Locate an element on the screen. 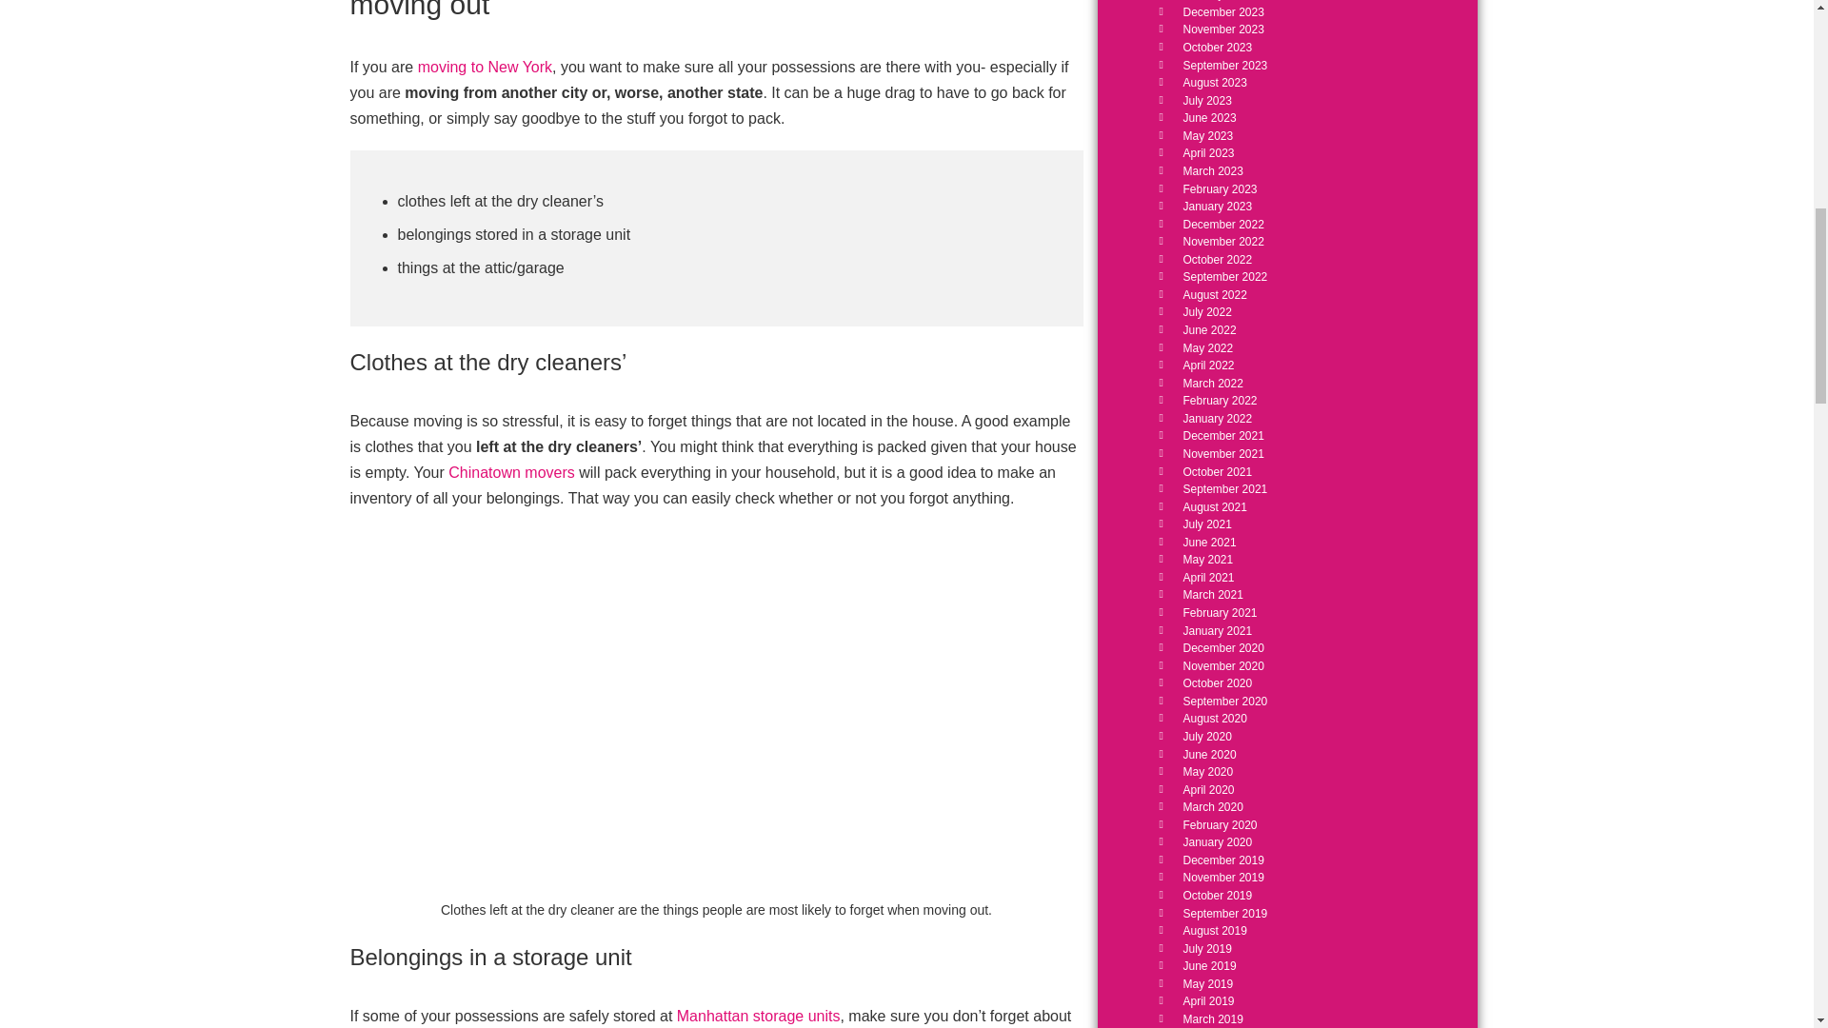 The image size is (1828, 1028). Manhattan storage units is located at coordinates (758, 1016).